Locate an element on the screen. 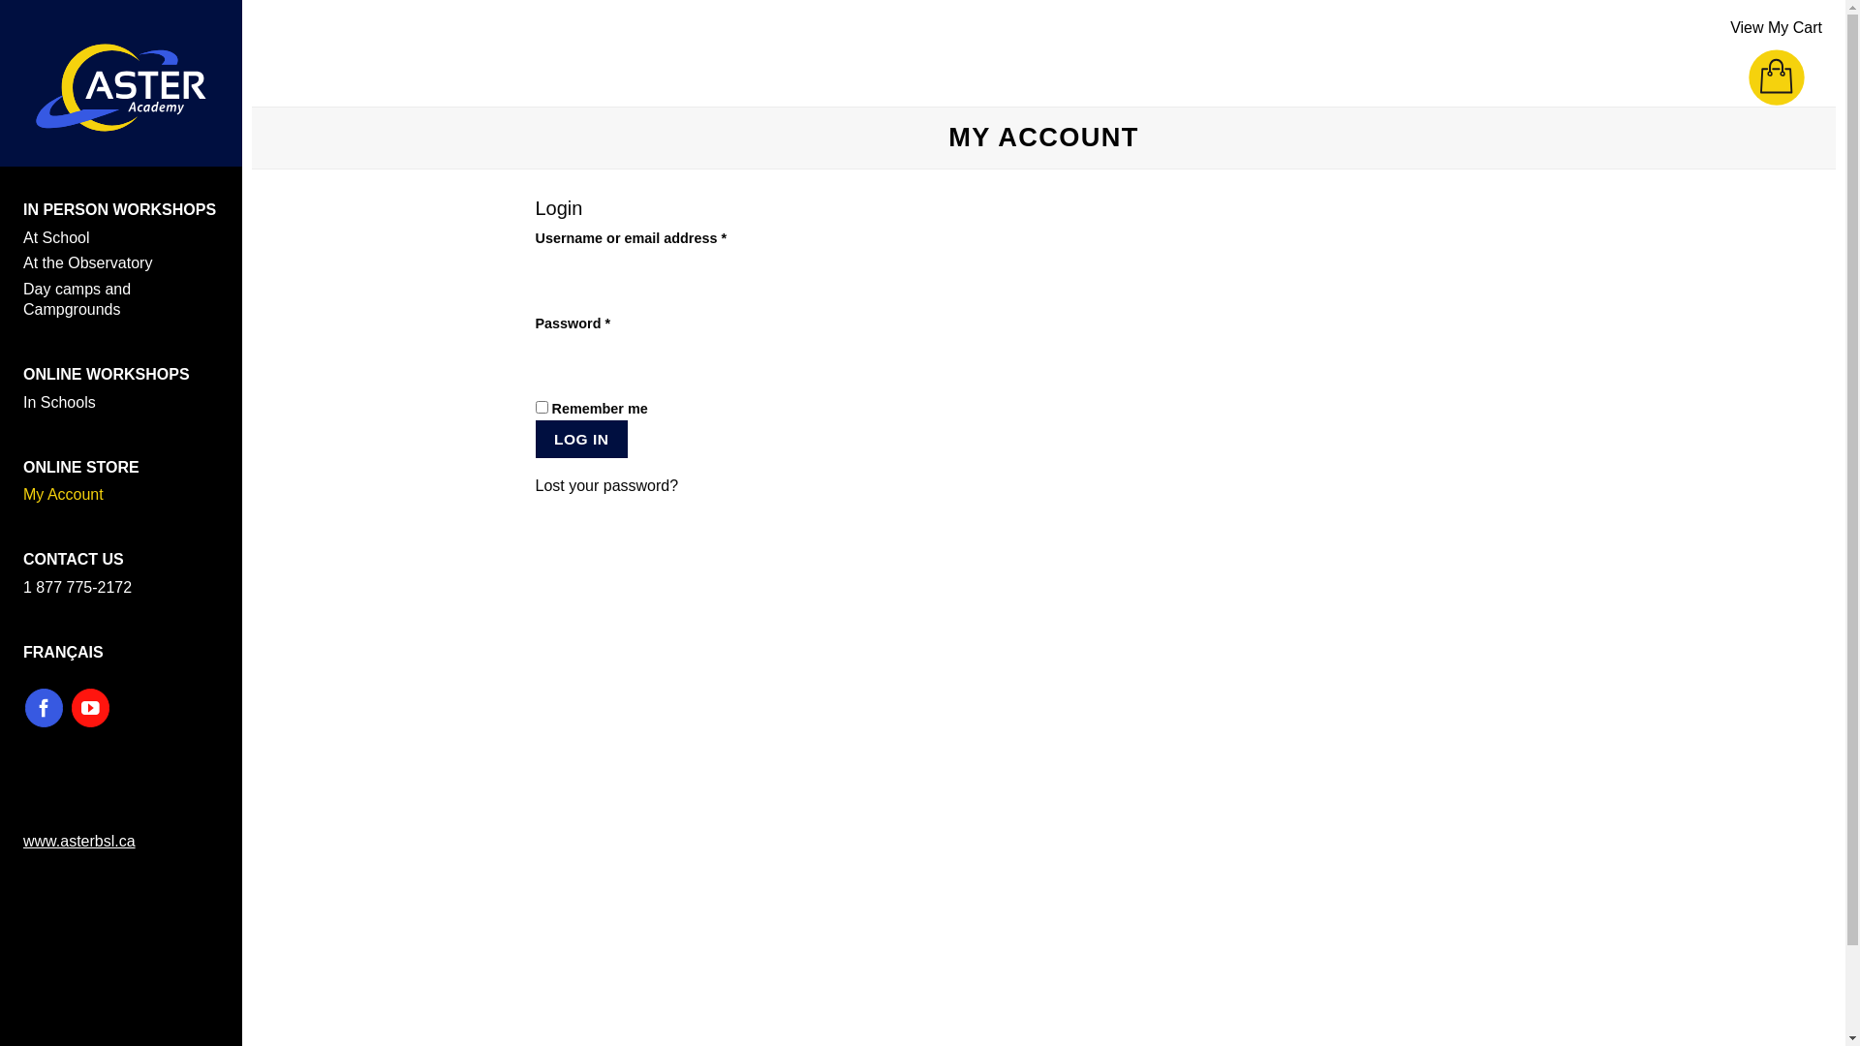 The image size is (1860, 1046). View My Cart is located at coordinates (1777, 50).